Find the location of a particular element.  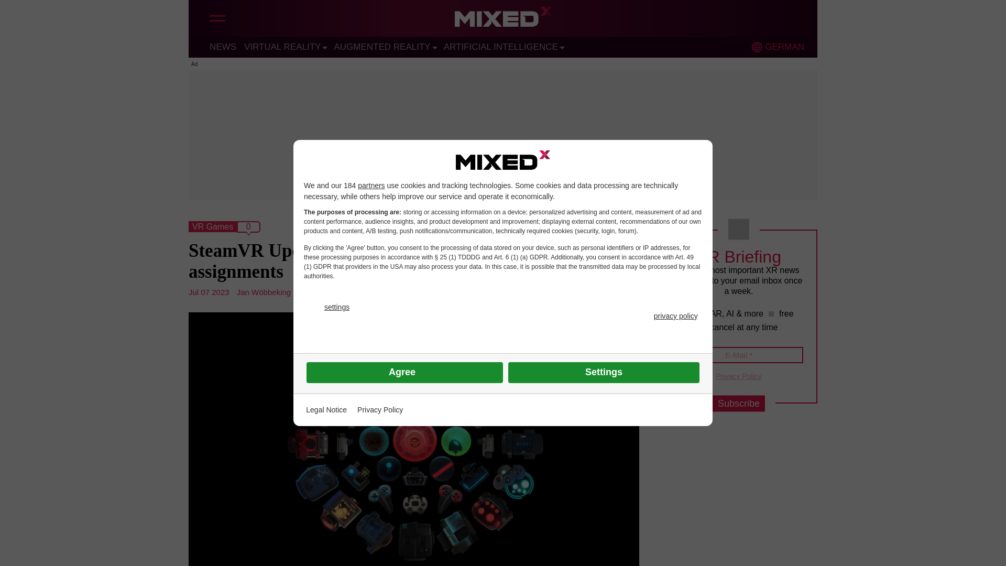

Subscribe is located at coordinates (738, 404).